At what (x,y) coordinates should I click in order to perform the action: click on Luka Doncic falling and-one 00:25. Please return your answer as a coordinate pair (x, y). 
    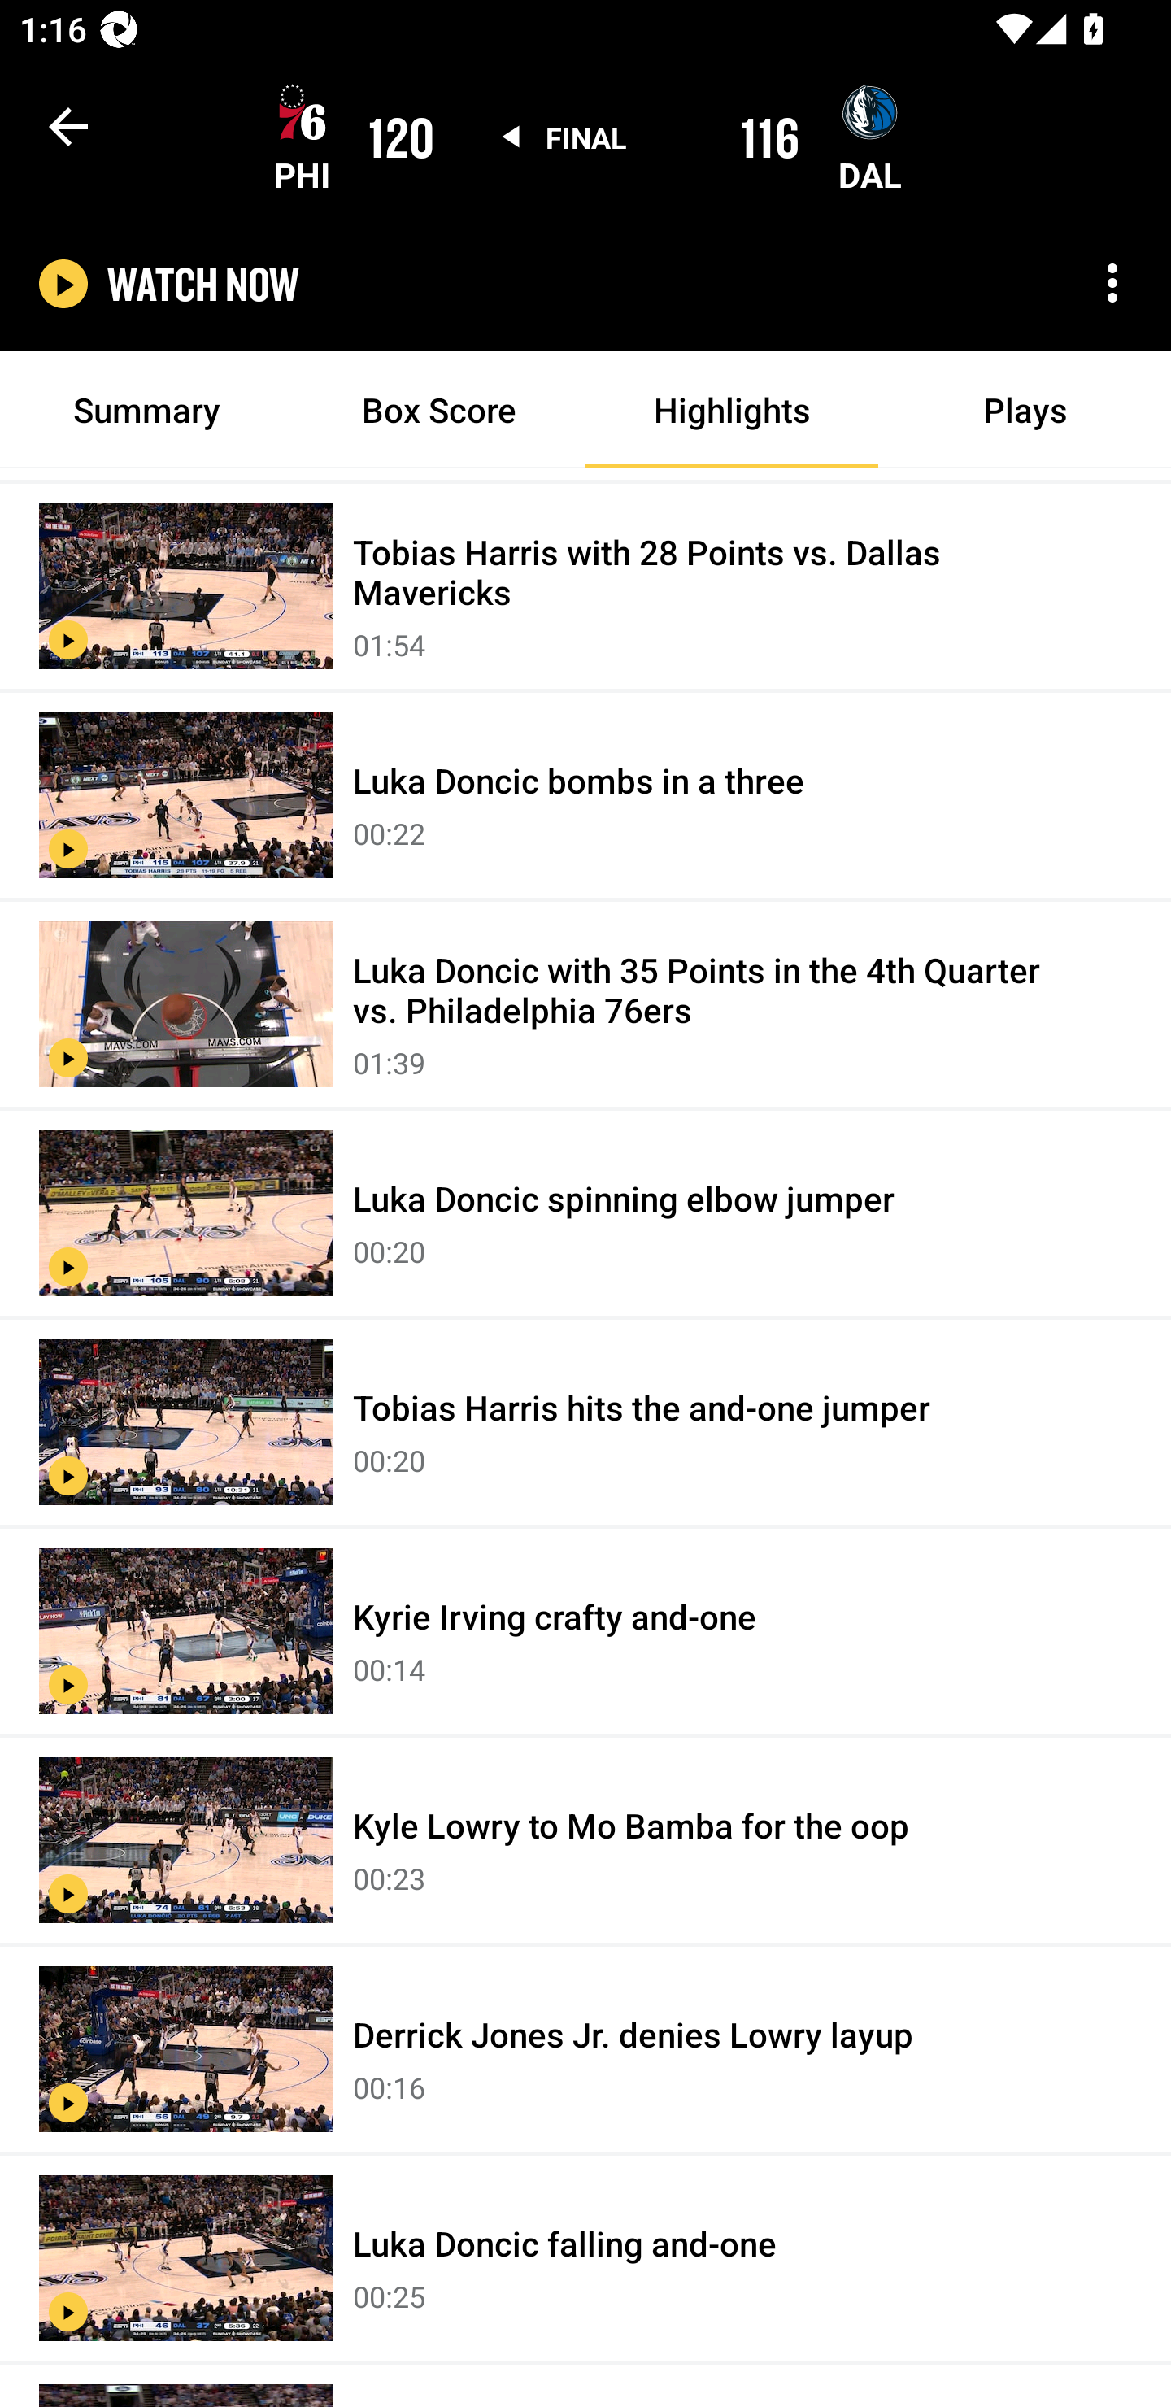
    Looking at the image, I should click on (585, 2260).